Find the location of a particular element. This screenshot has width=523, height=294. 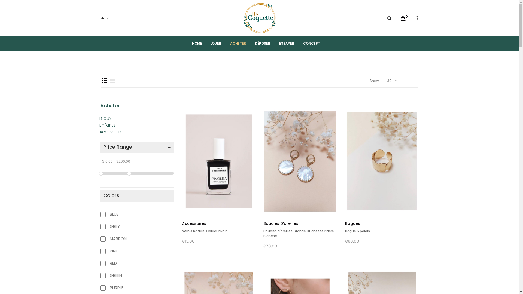

ESSAYER is located at coordinates (287, 44).